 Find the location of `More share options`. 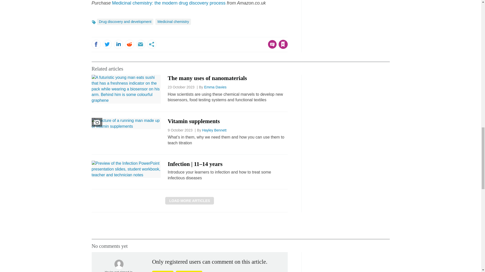

More share options is located at coordinates (152, 44).